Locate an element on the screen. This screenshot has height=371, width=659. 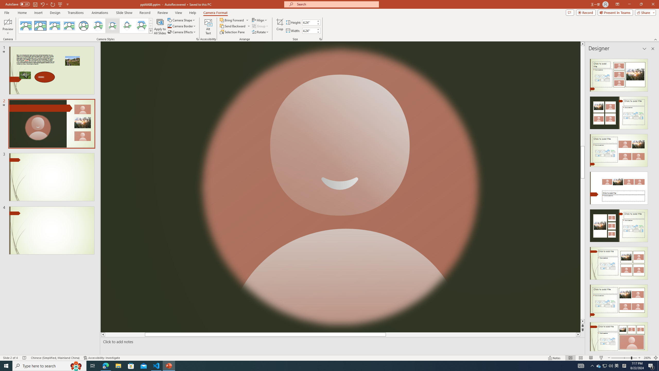
Spell Check No Errors is located at coordinates (25, 358).